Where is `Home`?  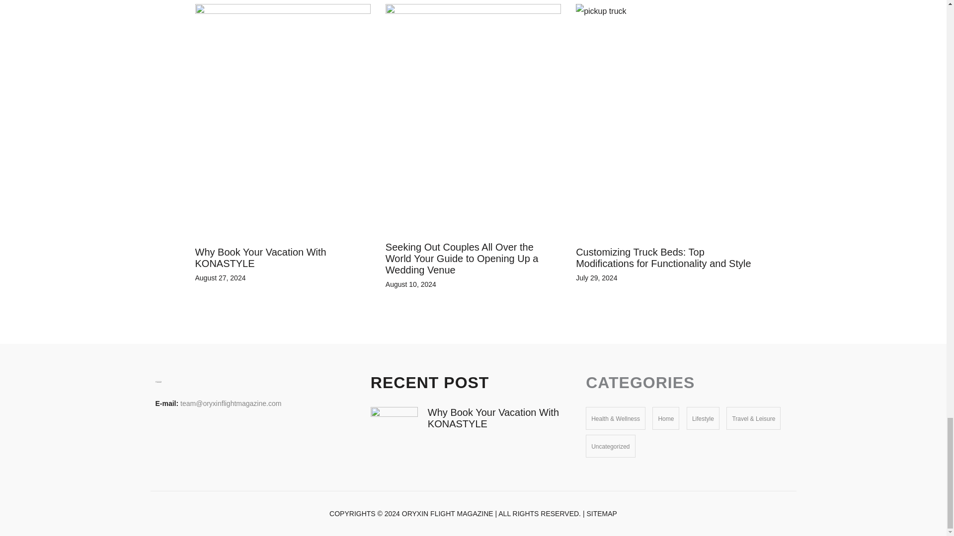
Home is located at coordinates (666, 419).